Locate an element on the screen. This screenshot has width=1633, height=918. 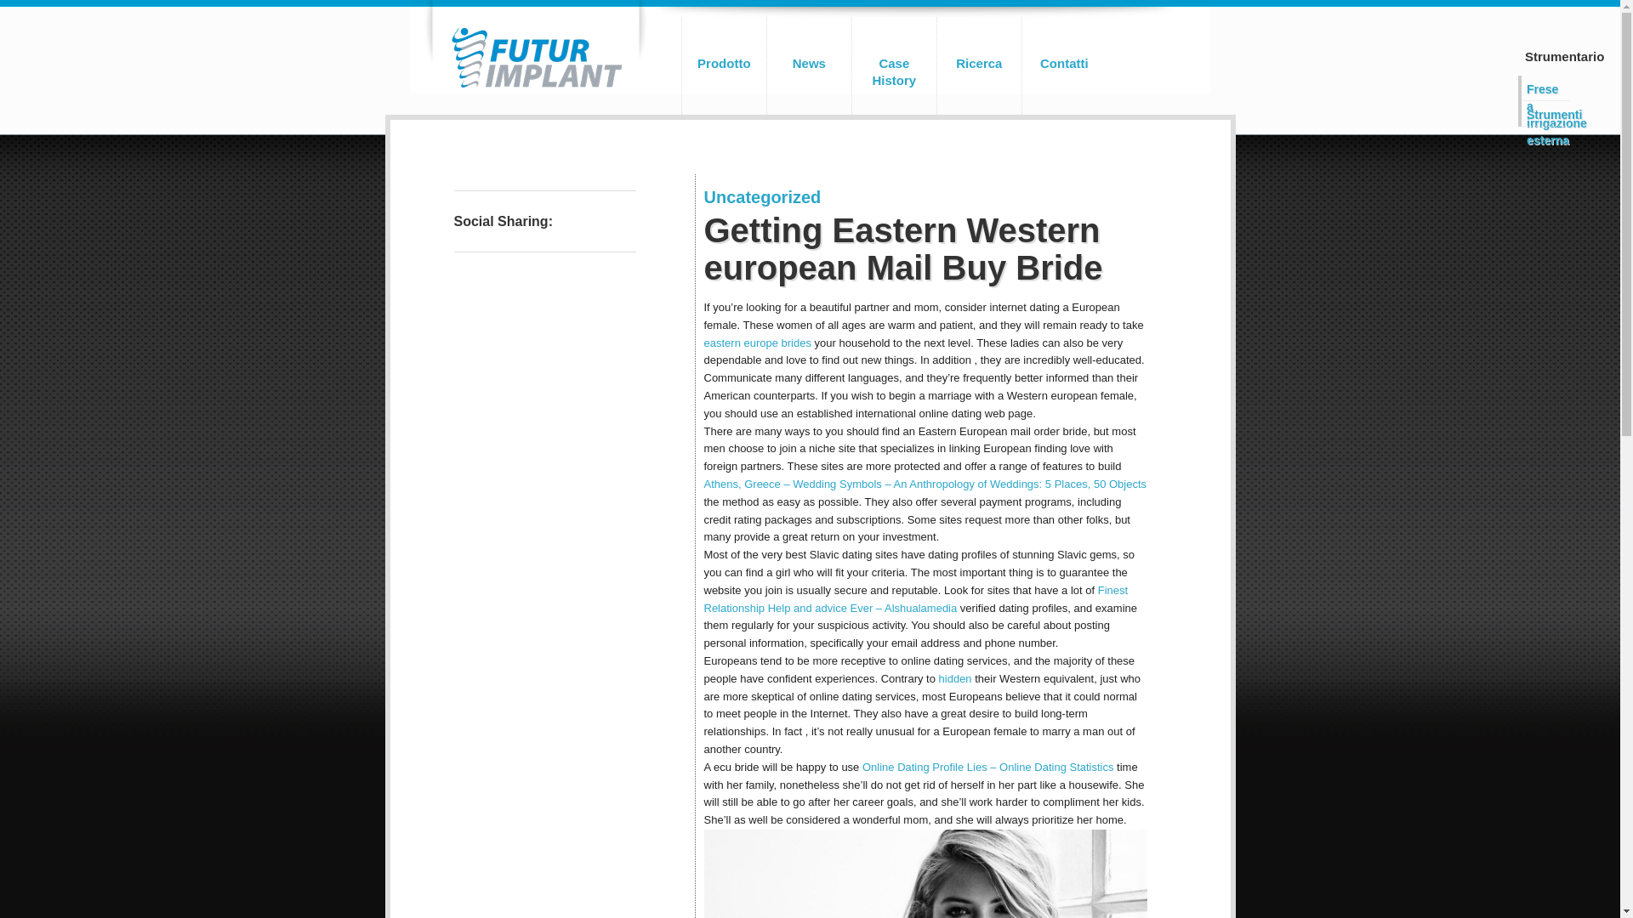
hidden is located at coordinates (955, 678).